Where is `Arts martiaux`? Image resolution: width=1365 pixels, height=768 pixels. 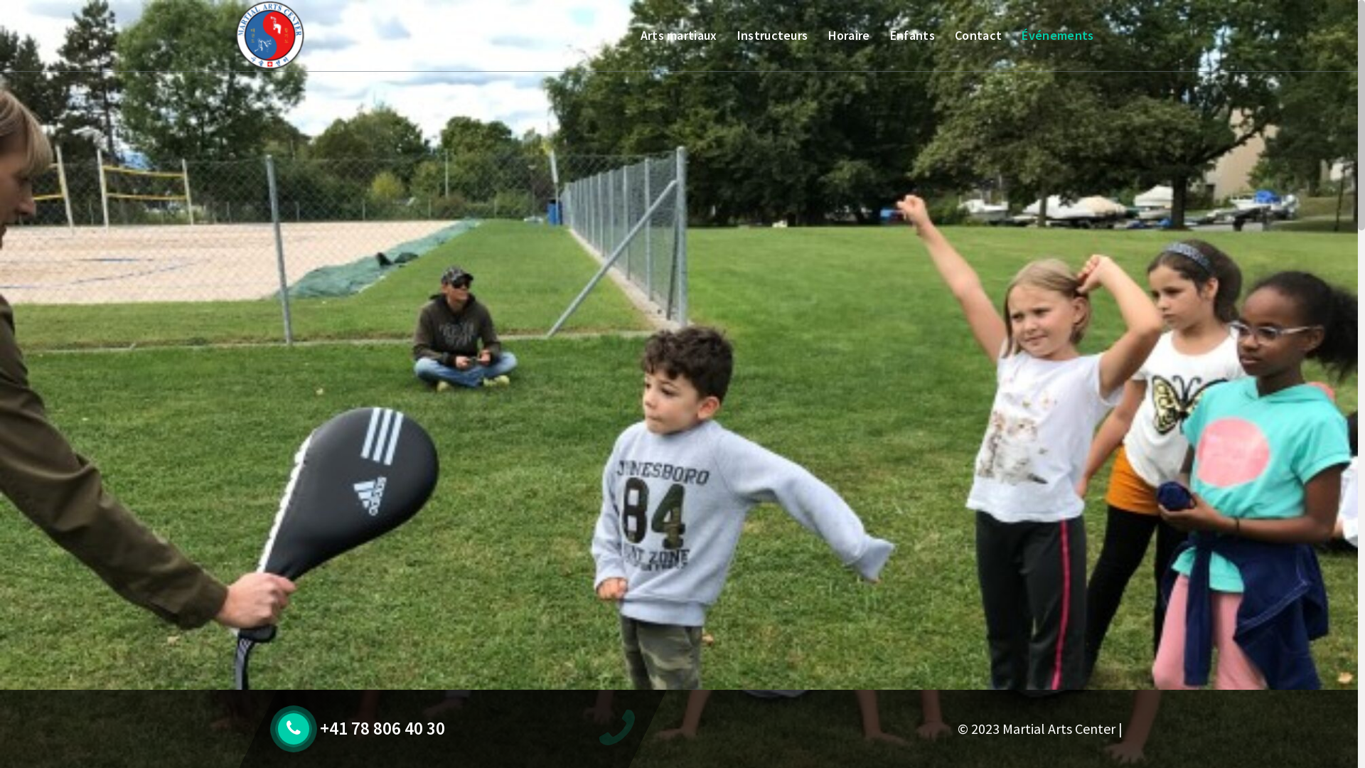
Arts martiaux is located at coordinates (678, 36).